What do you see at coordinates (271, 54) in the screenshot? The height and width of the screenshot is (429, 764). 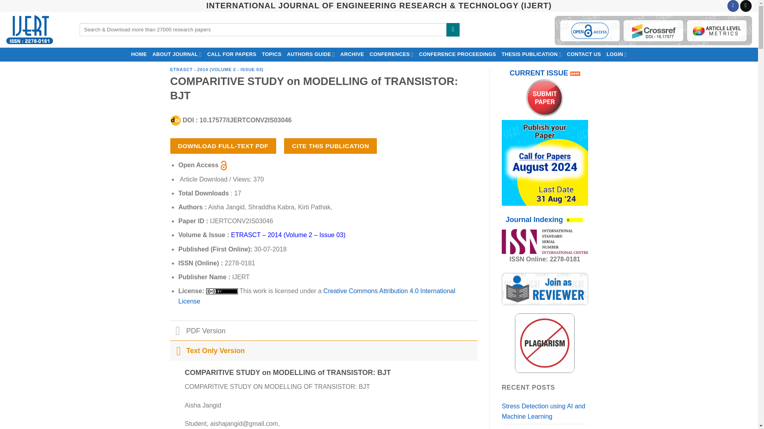 I see `TOPICS` at bounding box center [271, 54].